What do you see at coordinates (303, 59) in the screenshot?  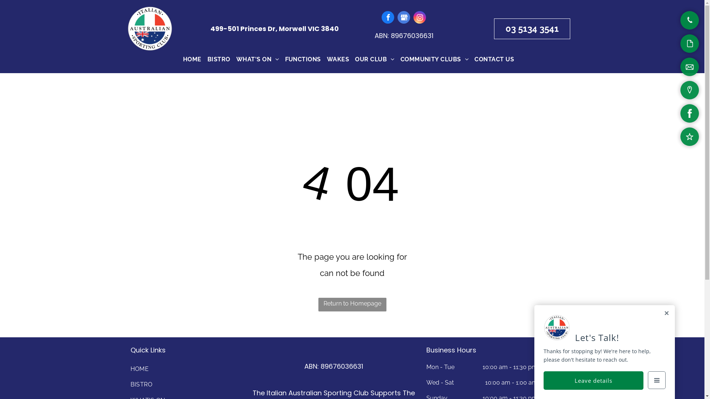 I see `FUNCTIONS` at bounding box center [303, 59].